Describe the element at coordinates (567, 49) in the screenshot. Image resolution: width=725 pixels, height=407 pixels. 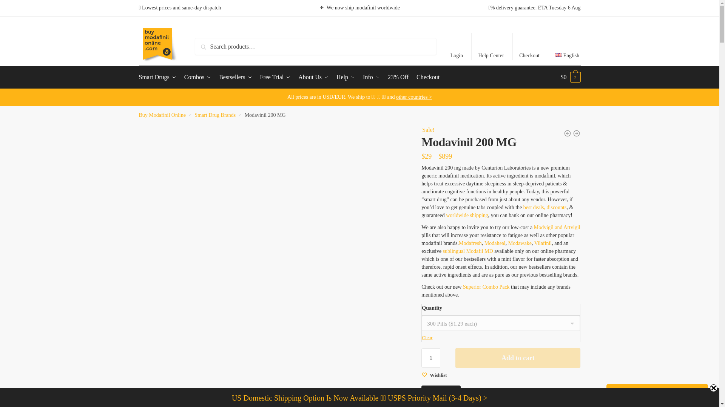
I see `English` at that location.